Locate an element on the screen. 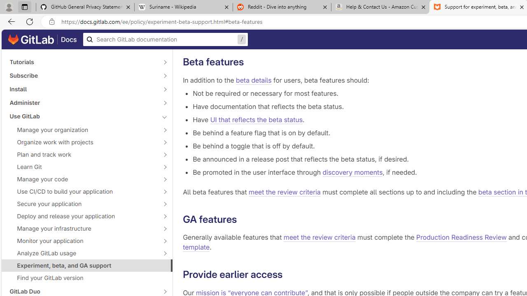  Manage your infrastructure is located at coordinates (82, 228).